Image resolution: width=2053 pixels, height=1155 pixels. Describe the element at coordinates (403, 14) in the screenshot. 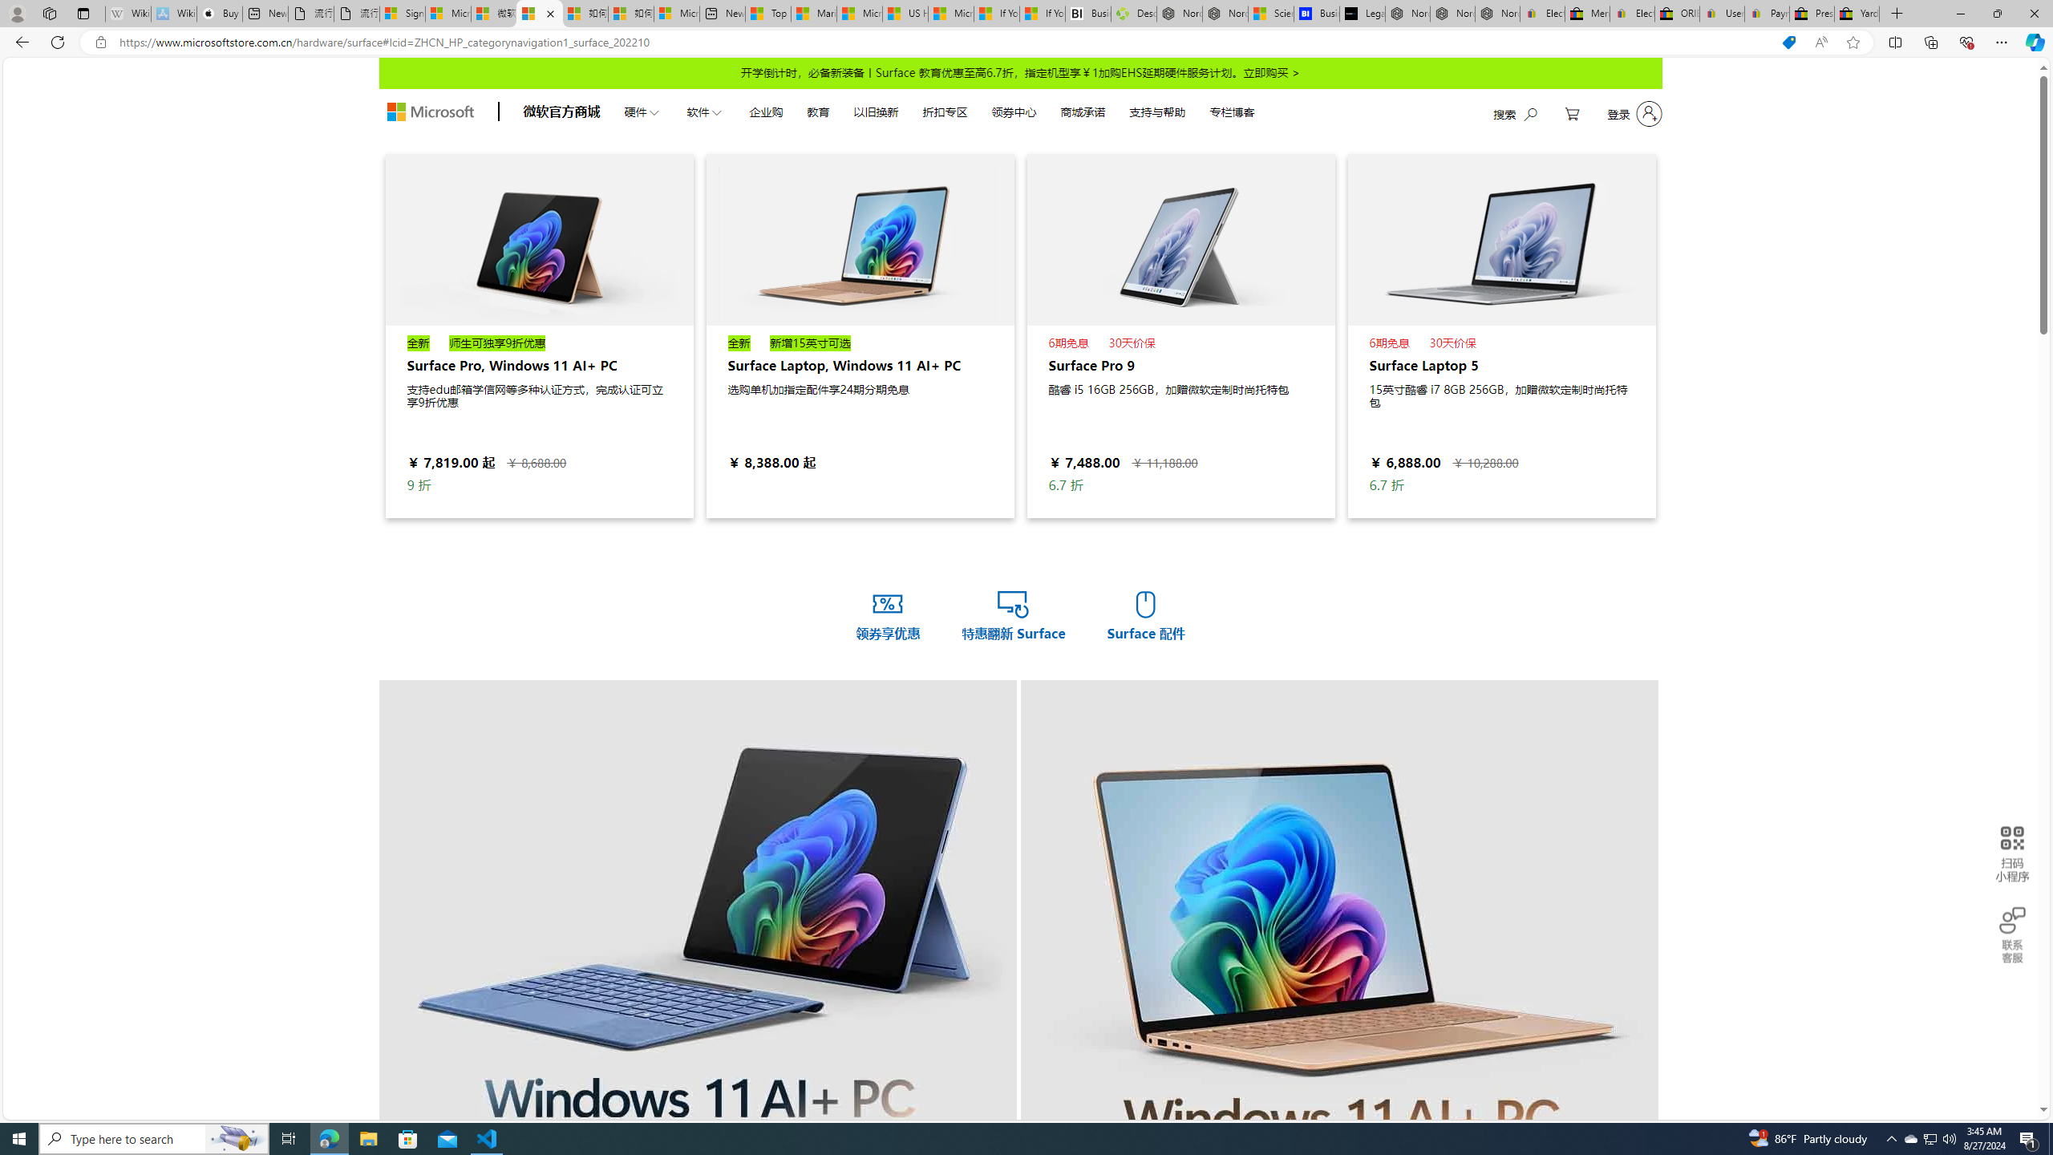

I see `Sign in to your Microsoft account` at that location.